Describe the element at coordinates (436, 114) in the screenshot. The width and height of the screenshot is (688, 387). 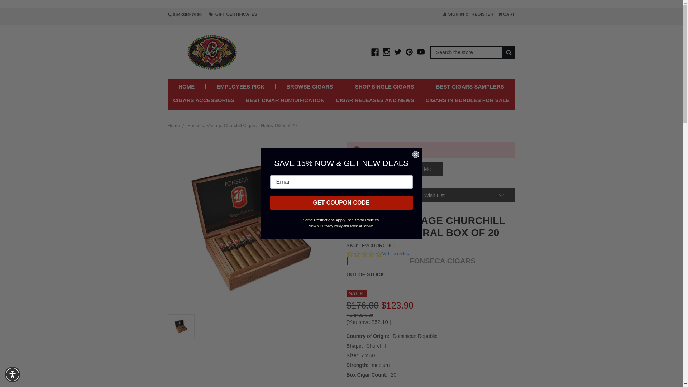
I see `JUST IN` at that location.